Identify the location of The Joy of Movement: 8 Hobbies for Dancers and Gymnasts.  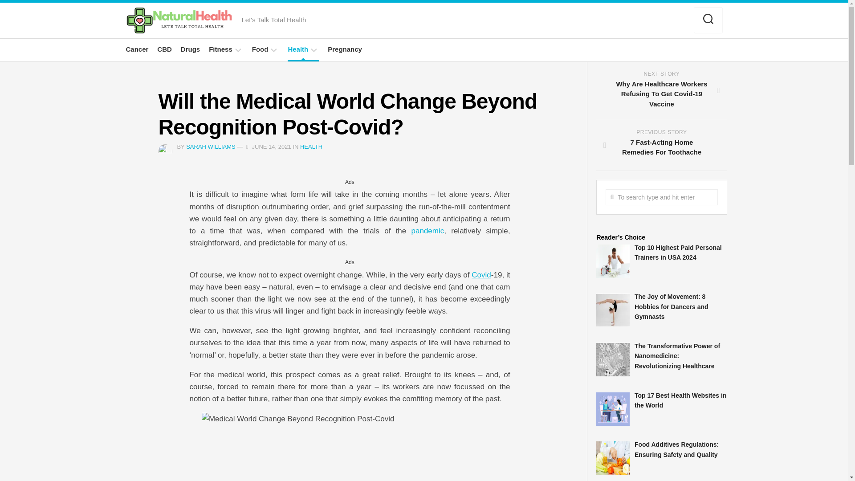
(190, 49).